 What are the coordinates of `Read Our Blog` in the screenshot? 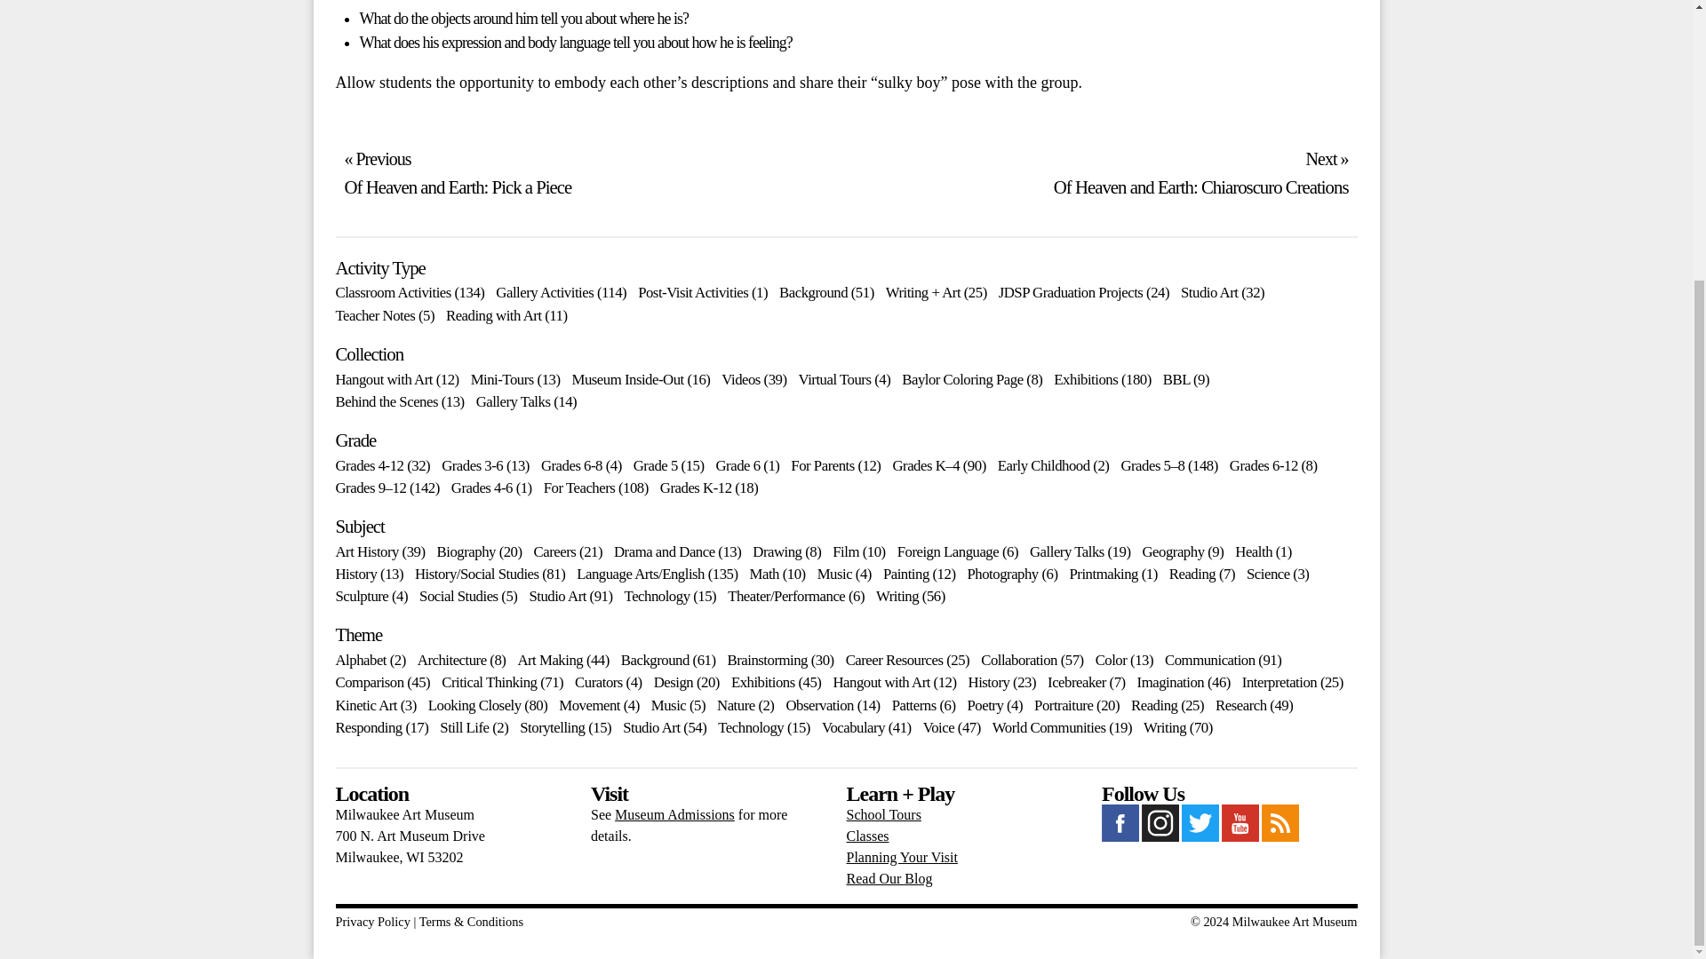 It's located at (889, 877).